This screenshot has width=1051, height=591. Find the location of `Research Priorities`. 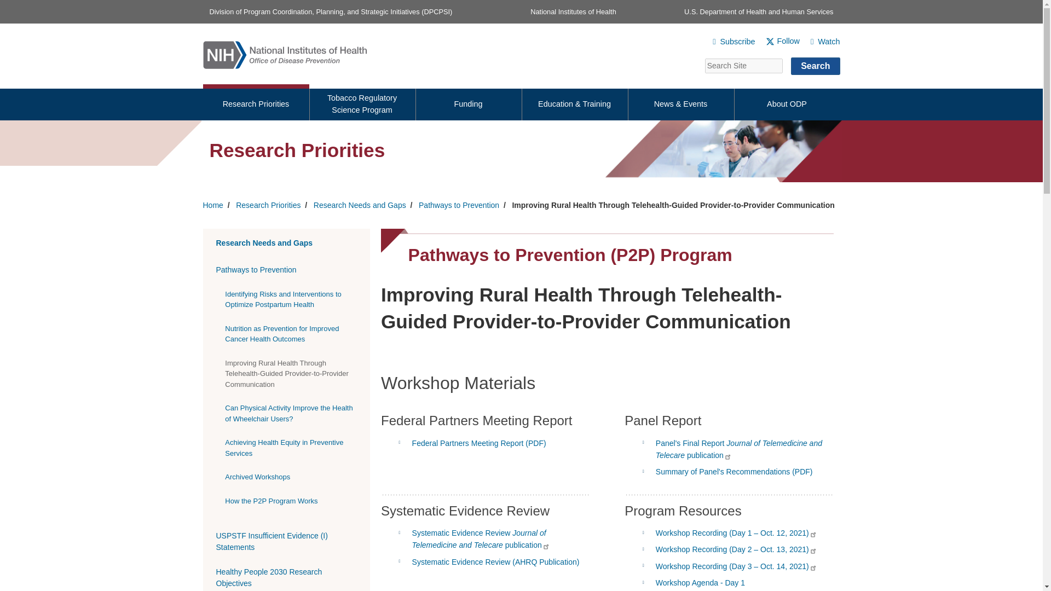

Research Priorities is located at coordinates (256, 102).